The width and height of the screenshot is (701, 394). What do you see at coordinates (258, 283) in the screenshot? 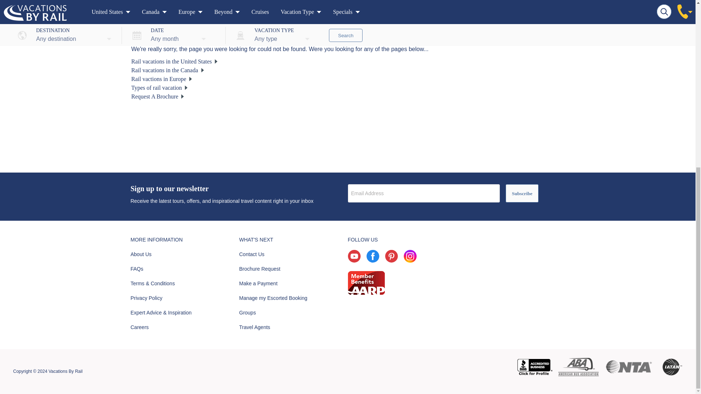
I see `Make a Payment` at bounding box center [258, 283].